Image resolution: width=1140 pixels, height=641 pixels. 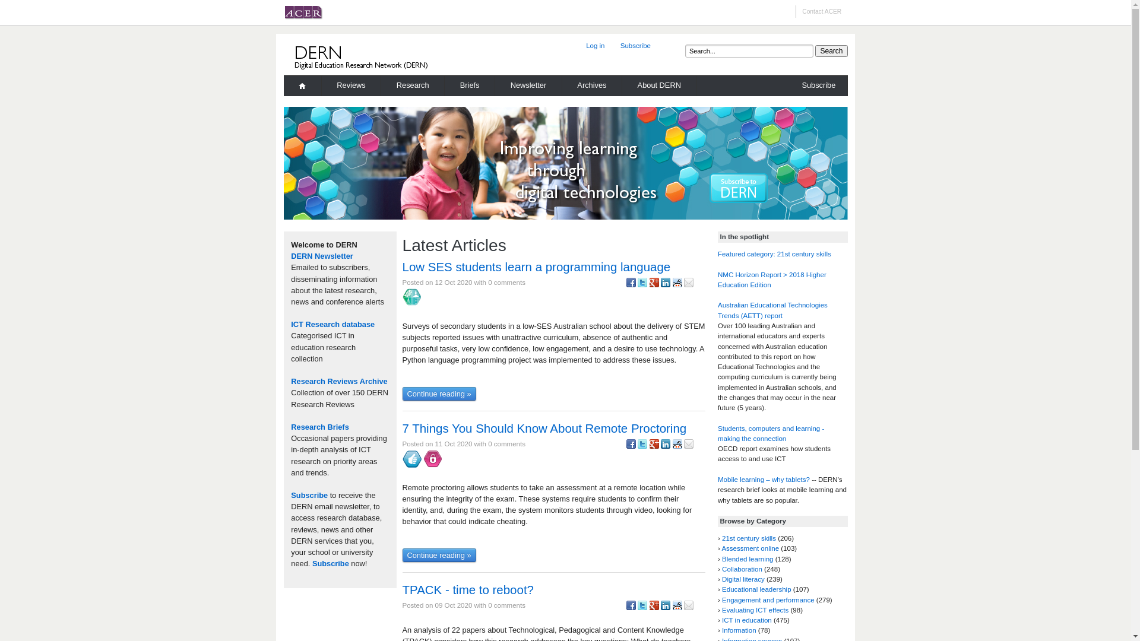 What do you see at coordinates (338, 381) in the screenshot?
I see `Research Reviews Archive` at bounding box center [338, 381].